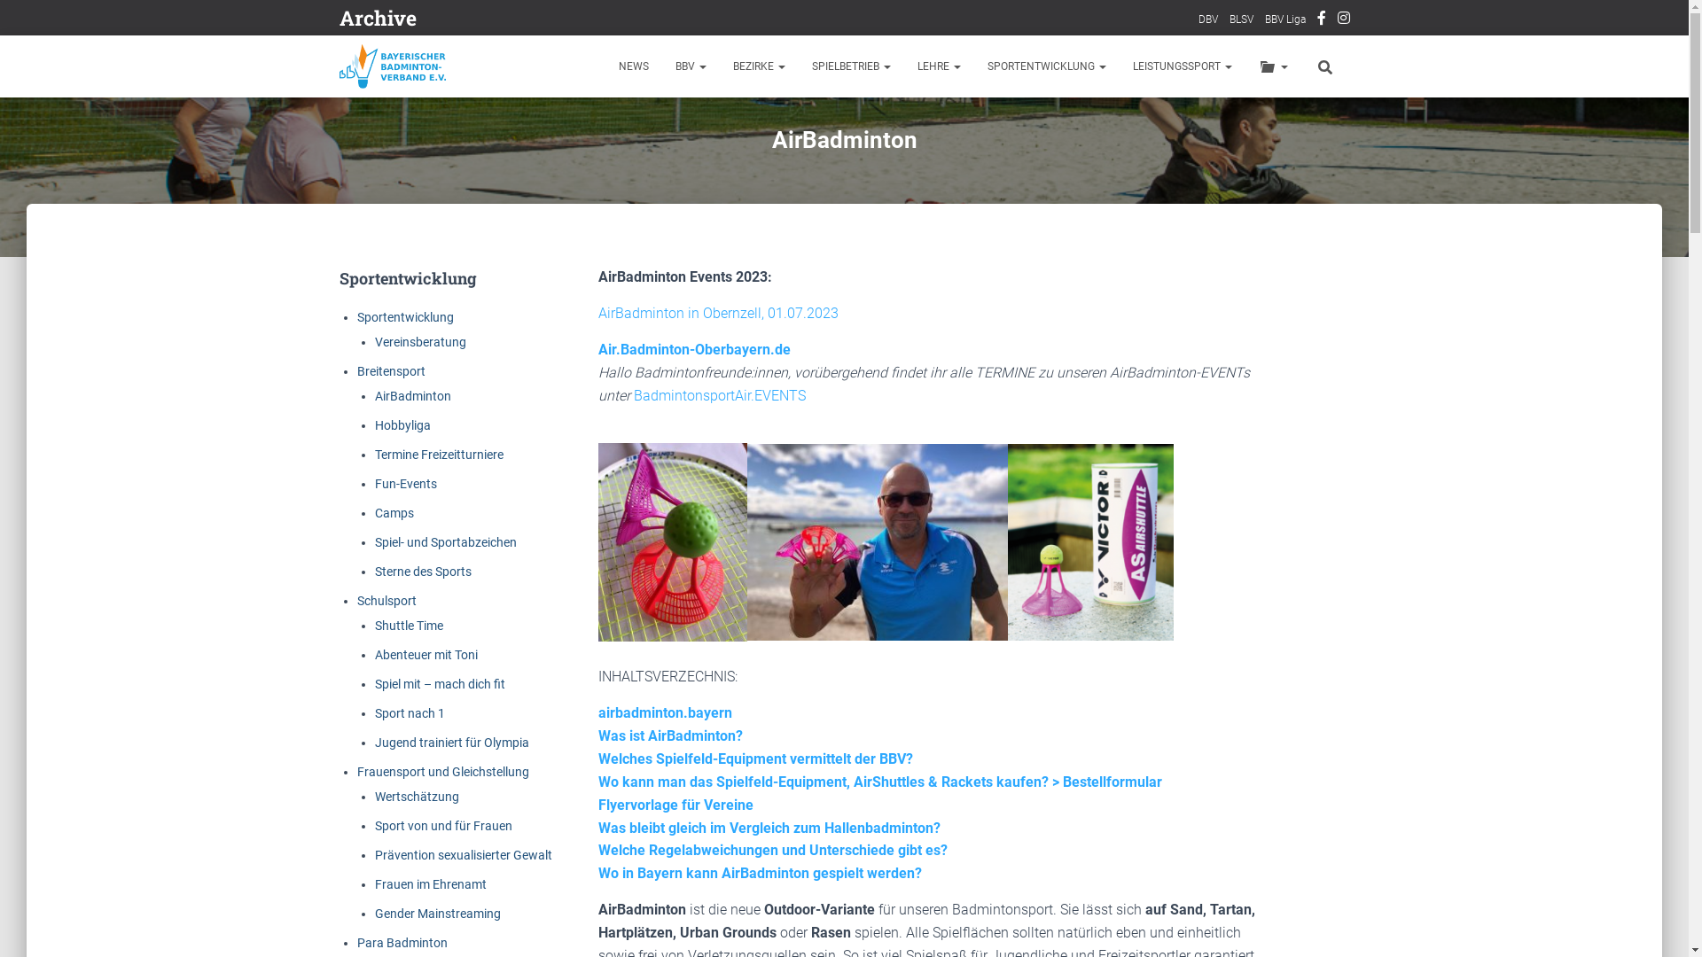 The width and height of the screenshot is (1702, 957). Describe the element at coordinates (713, 625) in the screenshot. I see `Juli 2015` at that location.